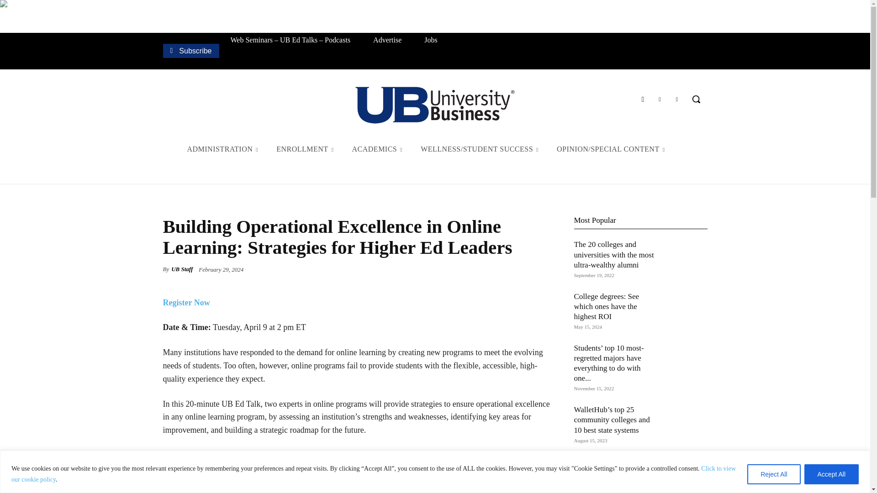 The height and width of the screenshot is (493, 877). What do you see at coordinates (642, 100) in the screenshot?
I see `Facebook` at bounding box center [642, 100].